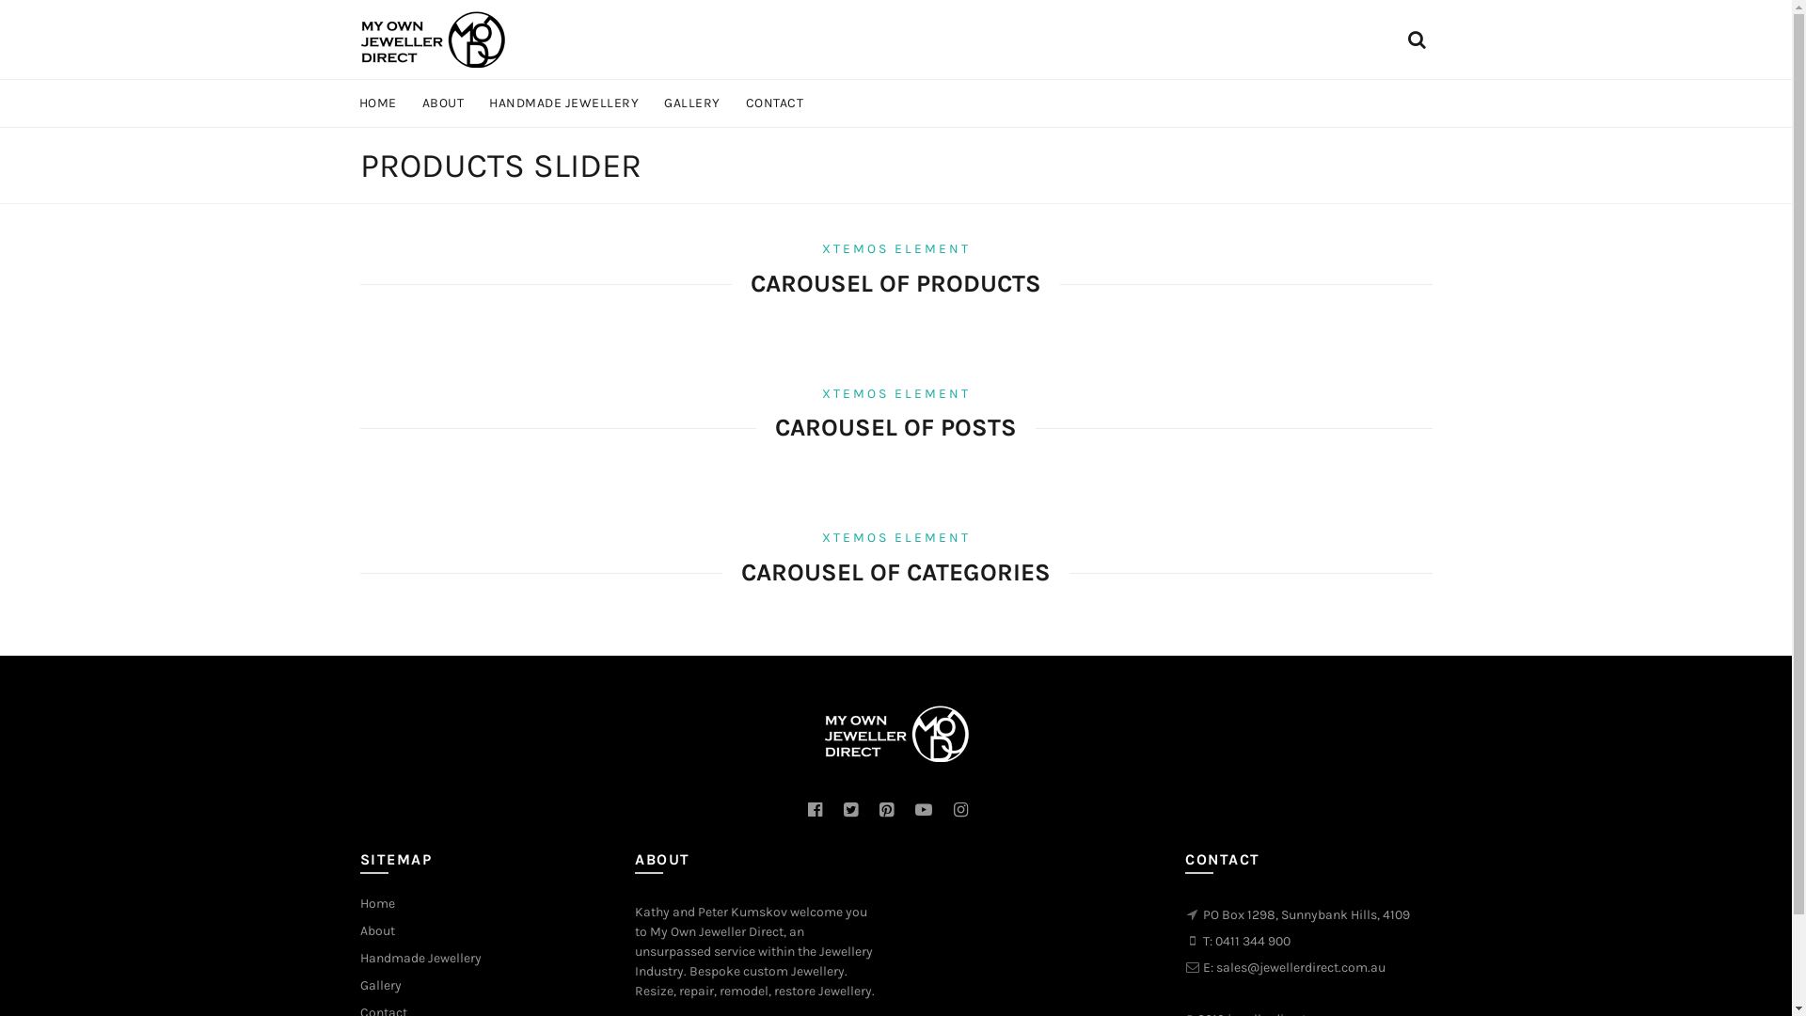 The image size is (1806, 1016). Describe the element at coordinates (38, 56) in the screenshot. I see `Search` at that location.